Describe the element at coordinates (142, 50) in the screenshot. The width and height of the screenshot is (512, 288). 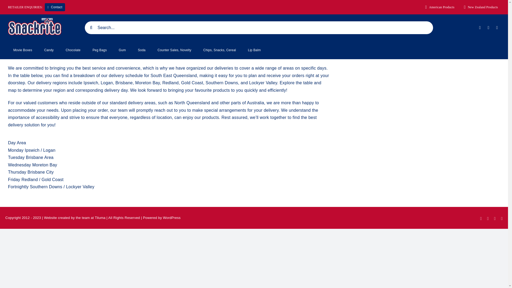
I see `Soda` at that location.